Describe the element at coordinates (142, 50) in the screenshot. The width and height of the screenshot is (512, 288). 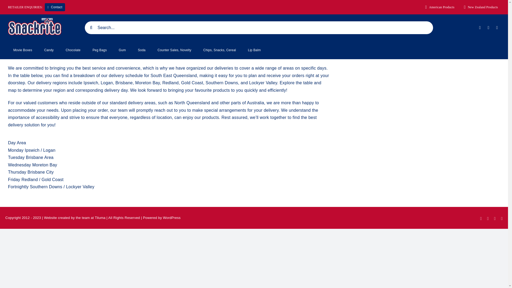
I see `Soda` at that location.